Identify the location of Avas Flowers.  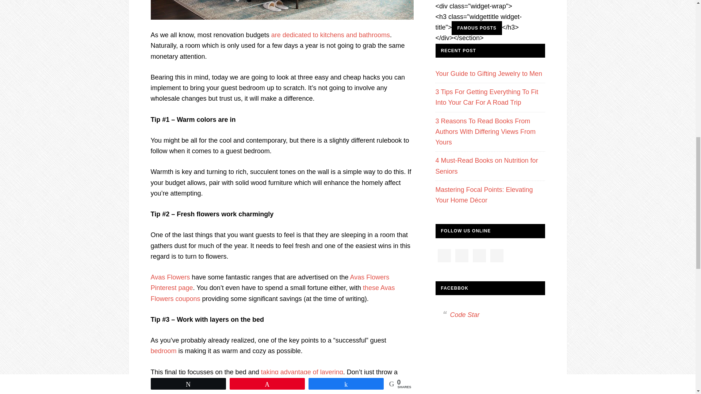
(170, 277).